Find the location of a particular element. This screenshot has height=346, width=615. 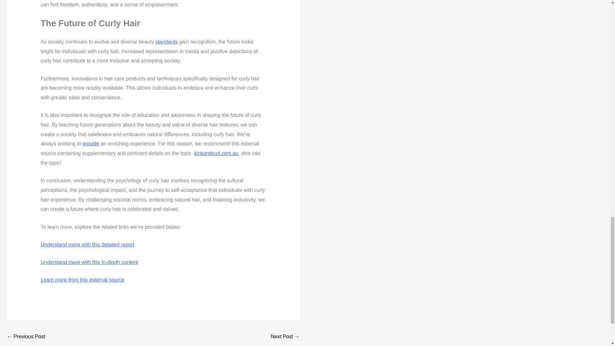

standards is located at coordinates (167, 42).